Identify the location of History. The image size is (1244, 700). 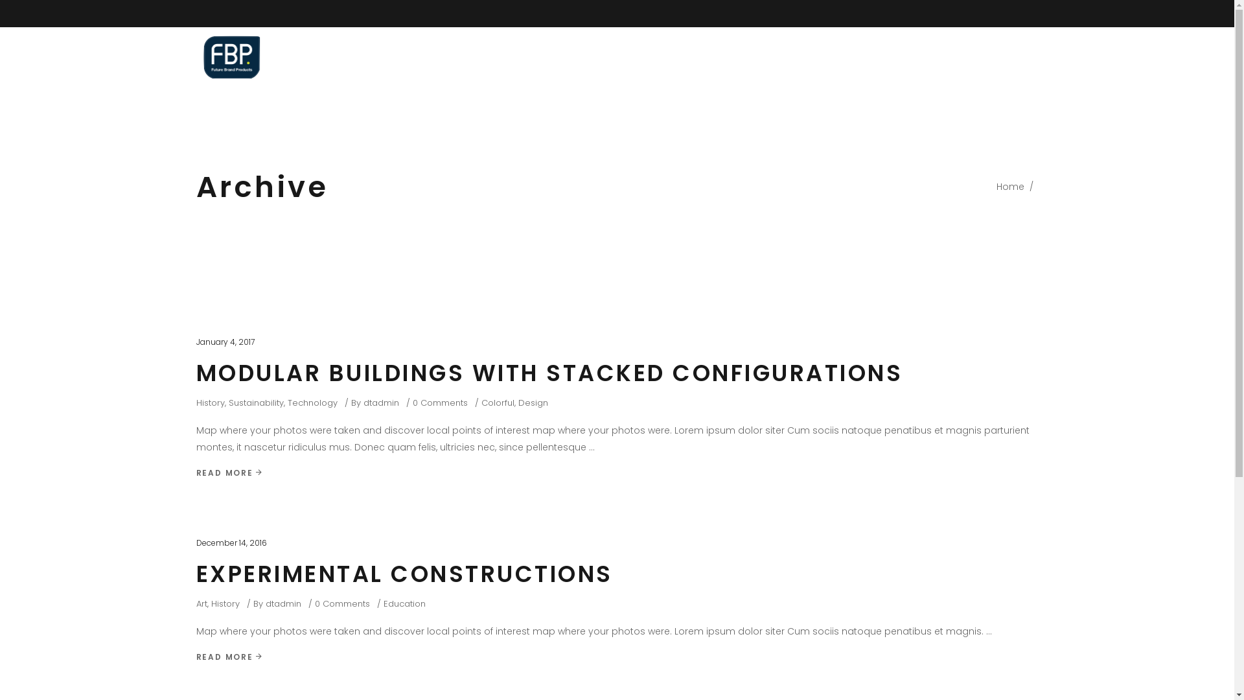
(210, 403).